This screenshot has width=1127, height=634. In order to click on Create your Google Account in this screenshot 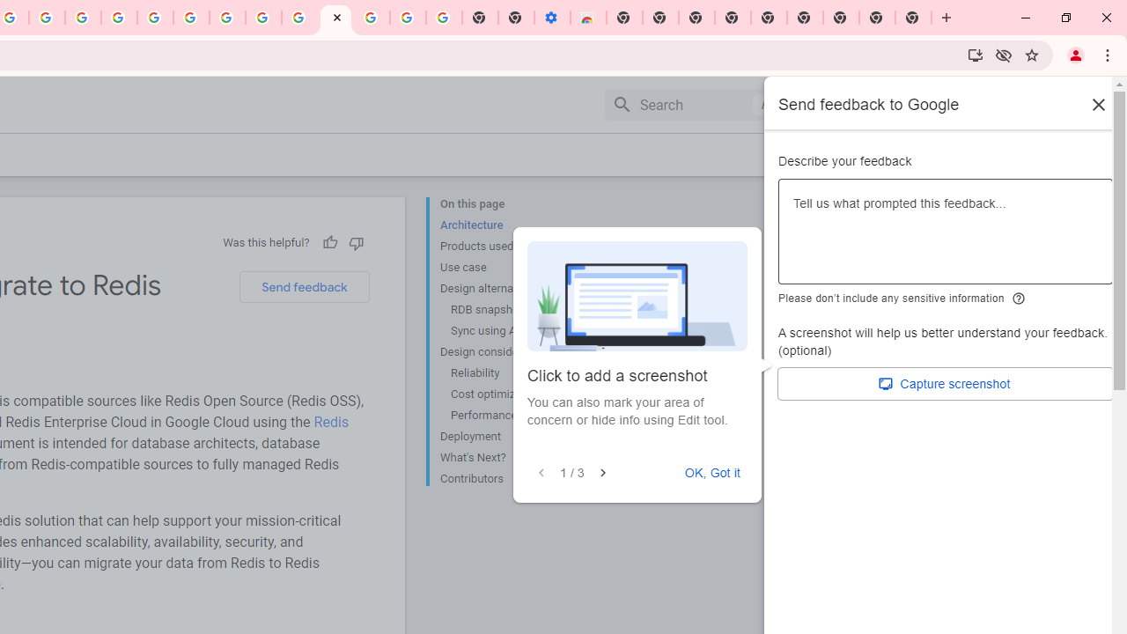, I will do `click(48, 18)`.